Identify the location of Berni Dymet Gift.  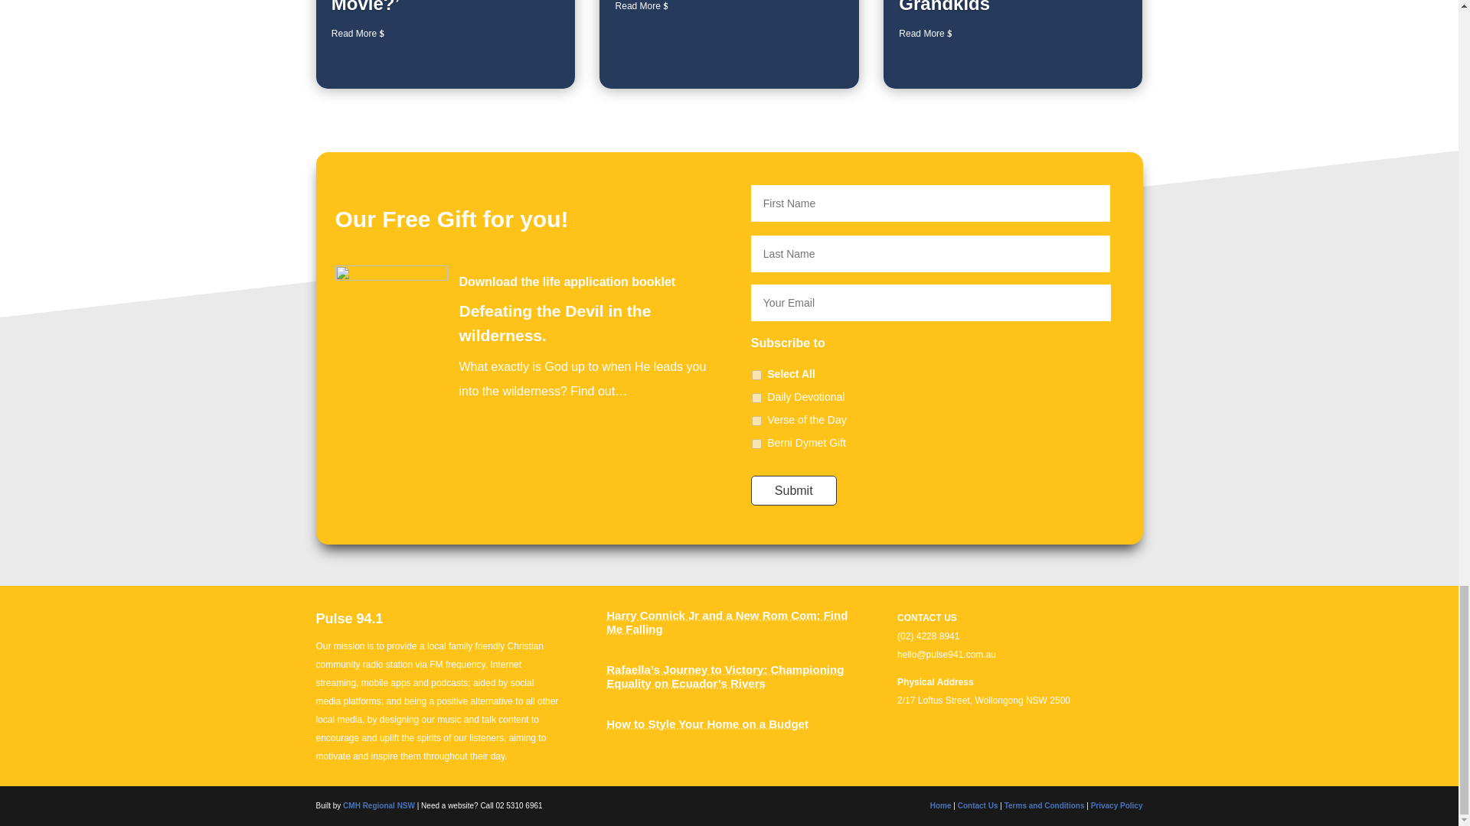
(756, 444).